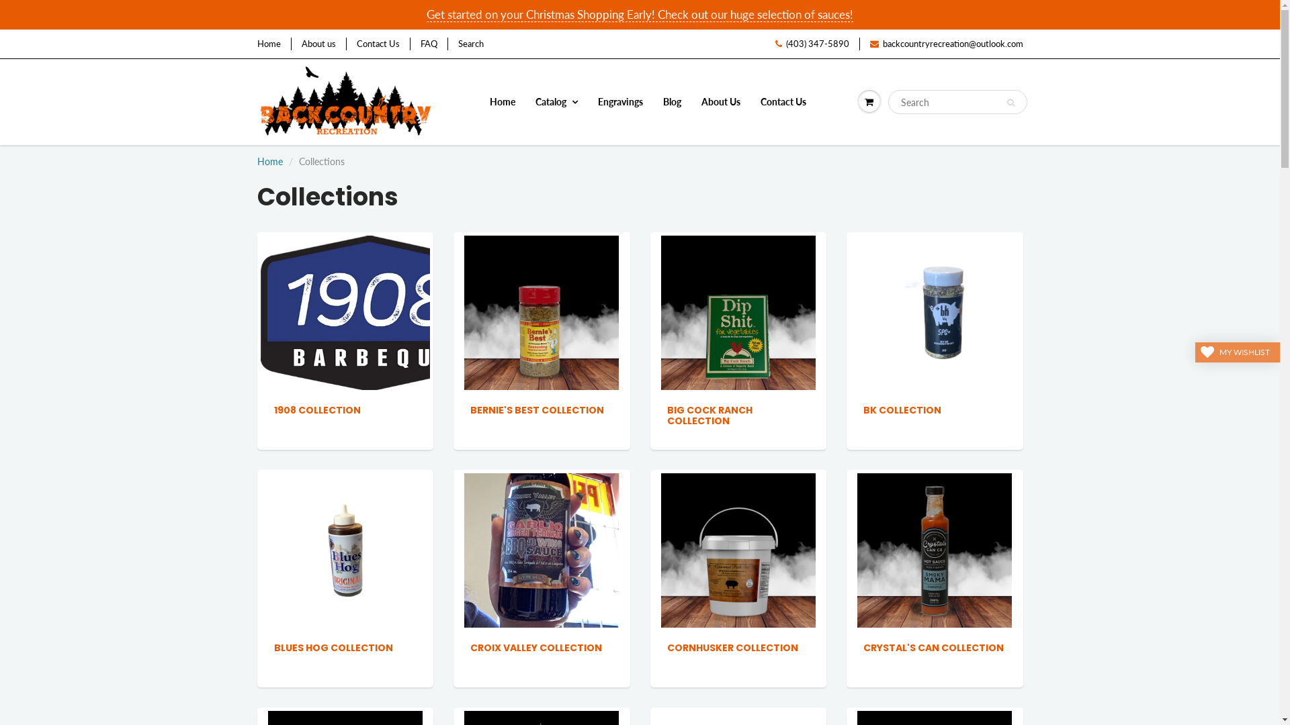  What do you see at coordinates (935, 549) in the screenshot?
I see `Browse our Crystal's Can Collection collection` at bounding box center [935, 549].